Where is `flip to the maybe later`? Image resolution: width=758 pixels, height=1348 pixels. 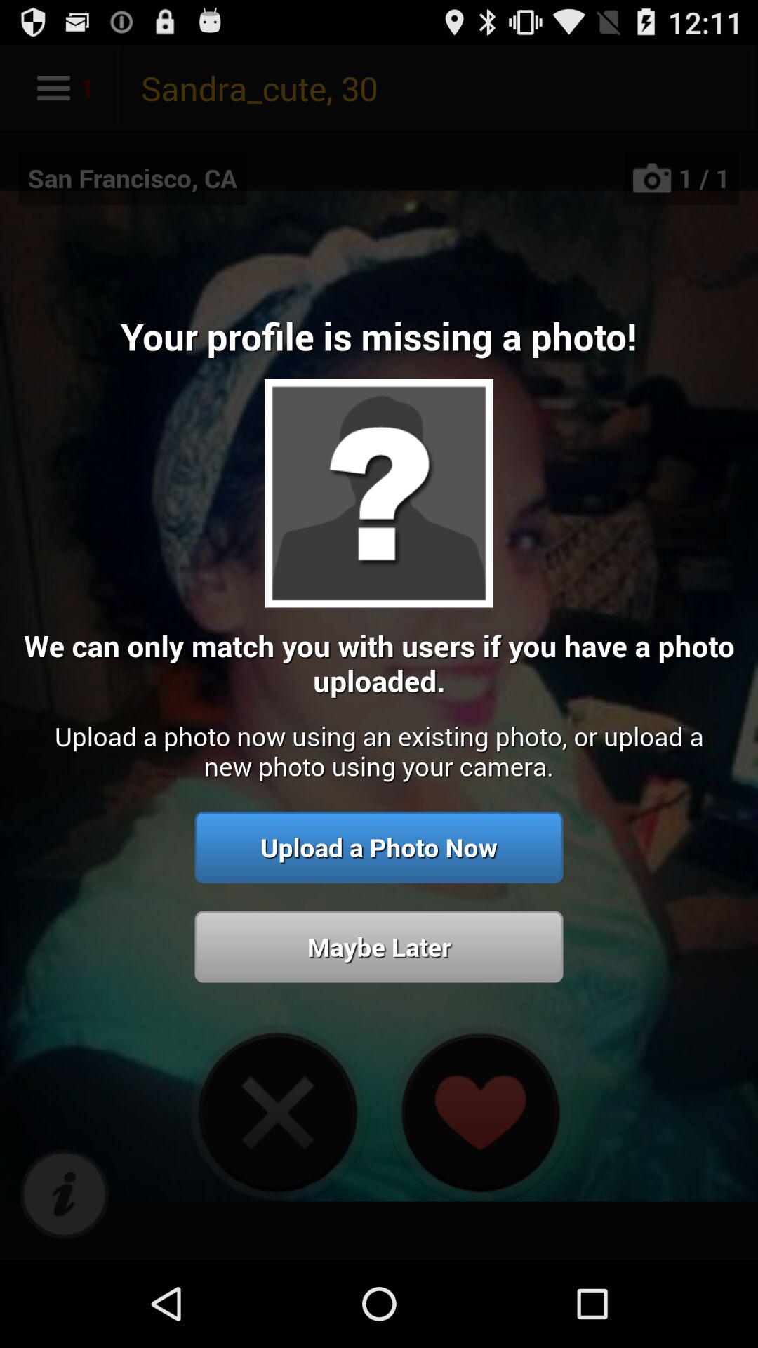
flip to the maybe later is located at coordinates (379, 946).